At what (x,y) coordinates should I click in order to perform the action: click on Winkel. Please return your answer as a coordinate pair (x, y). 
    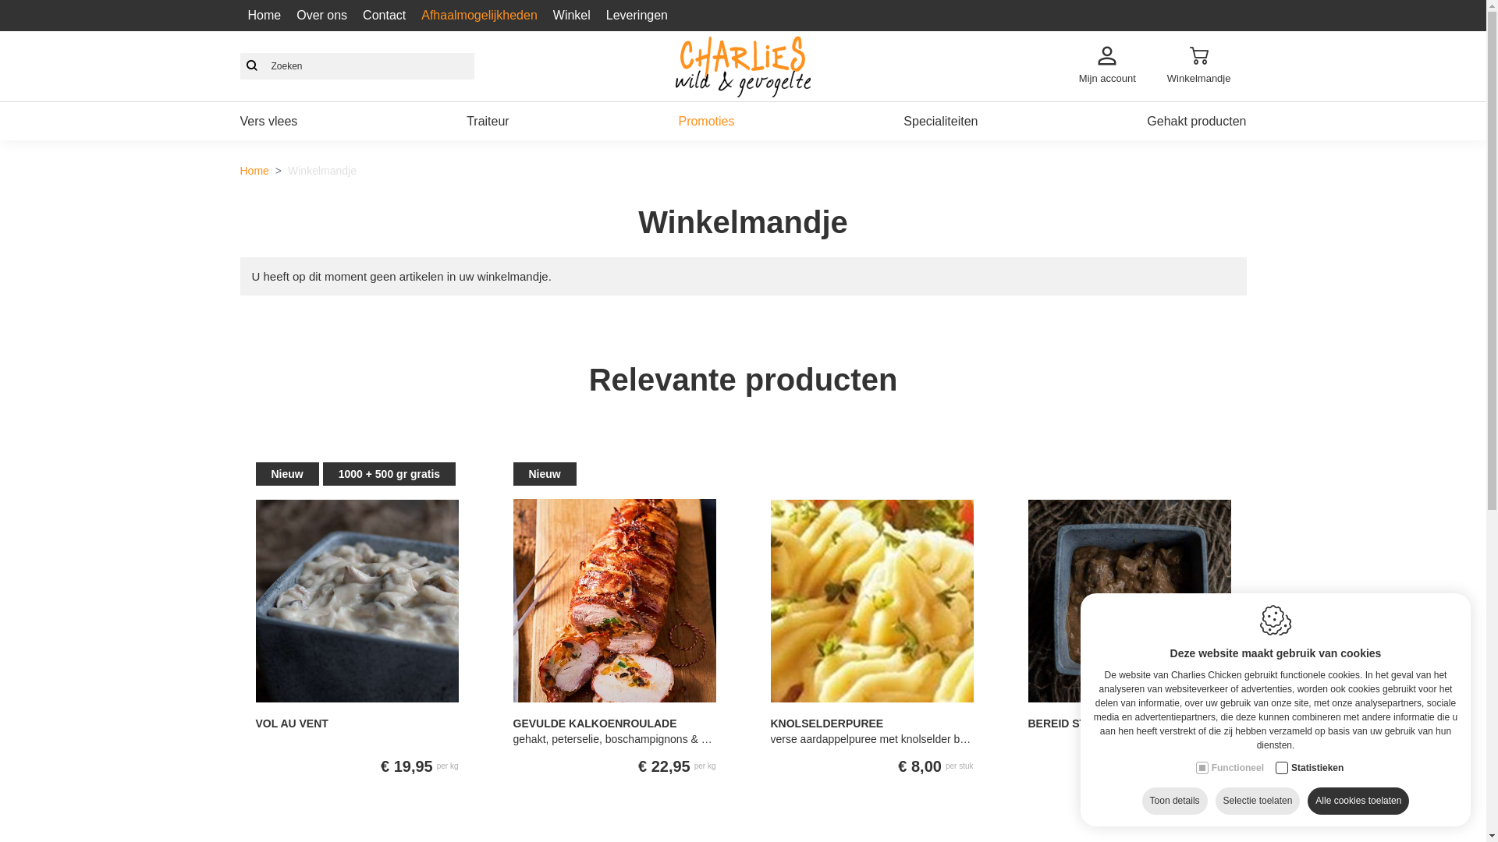
    Looking at the image, I should click on (572, 16).